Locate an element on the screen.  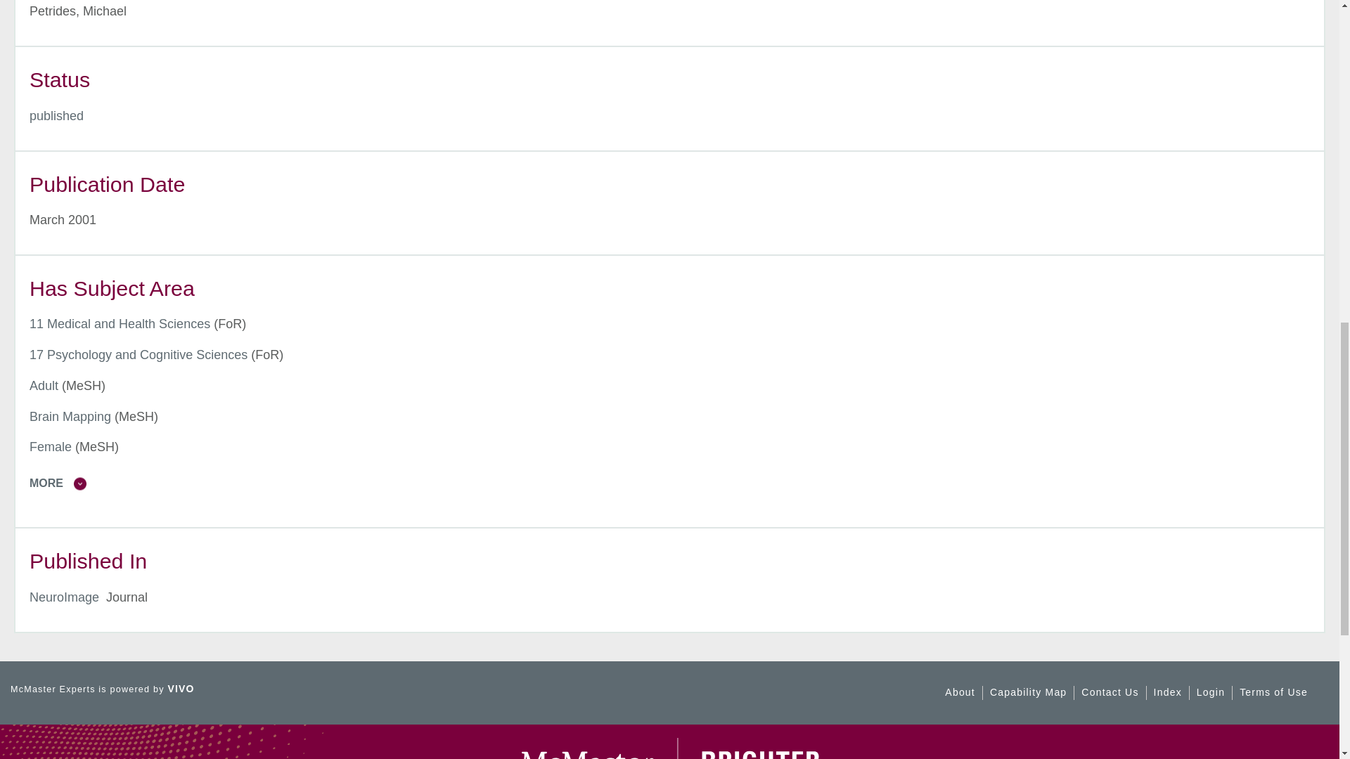
concept name is located at coordinates (51, 447).